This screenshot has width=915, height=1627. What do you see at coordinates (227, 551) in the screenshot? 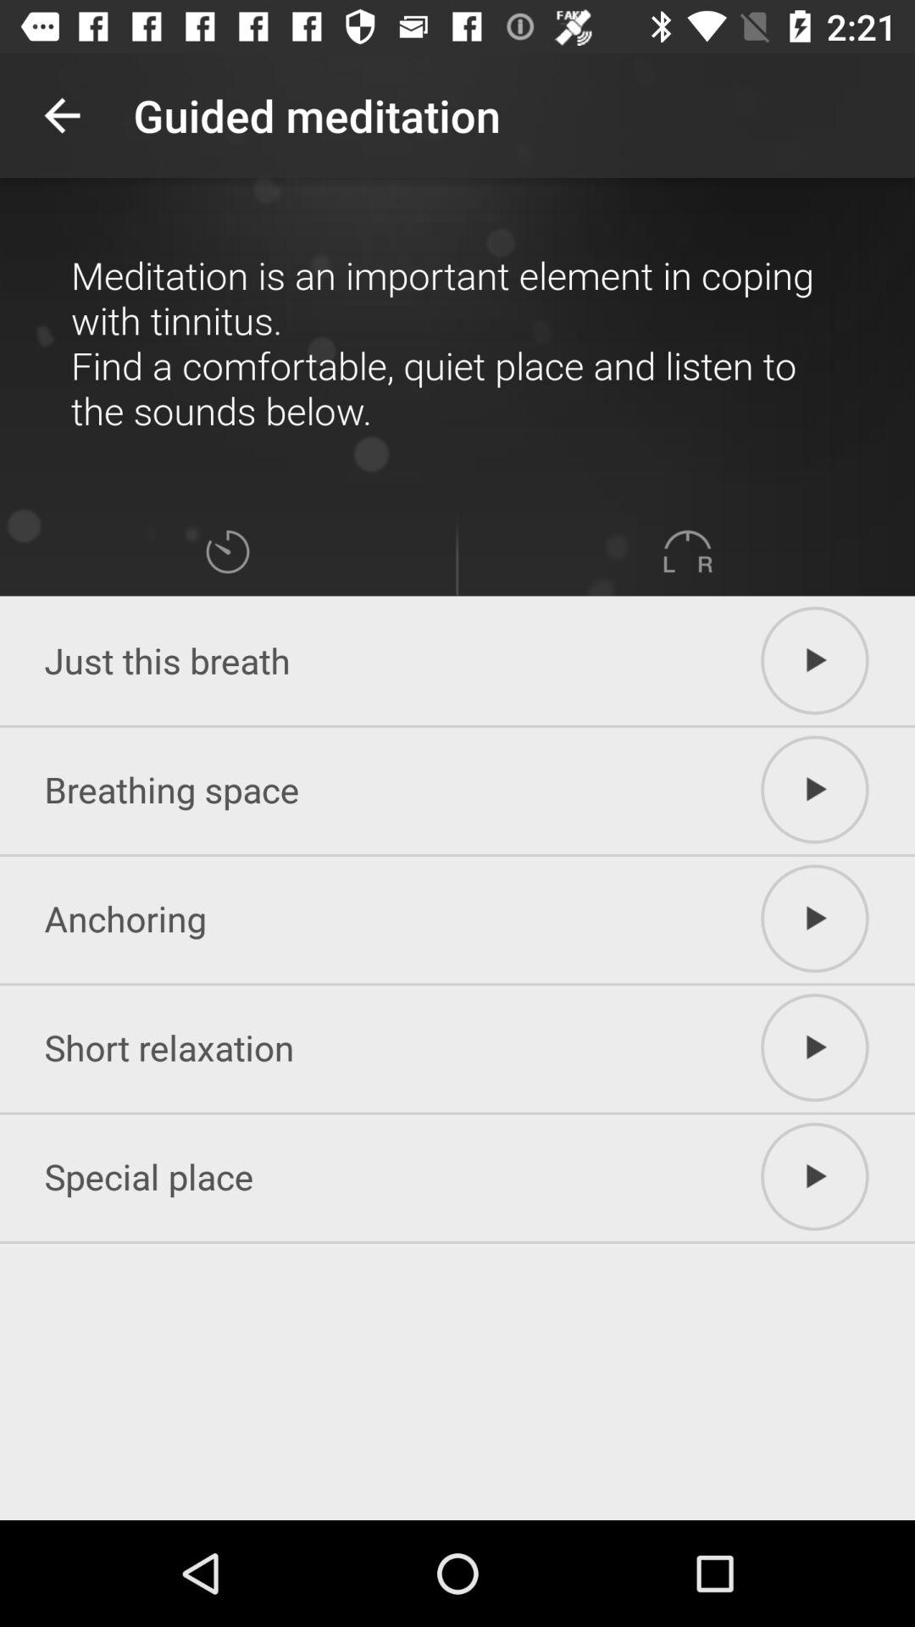
I see `launch the icon above just this breath` at bounding box center [227, 551].